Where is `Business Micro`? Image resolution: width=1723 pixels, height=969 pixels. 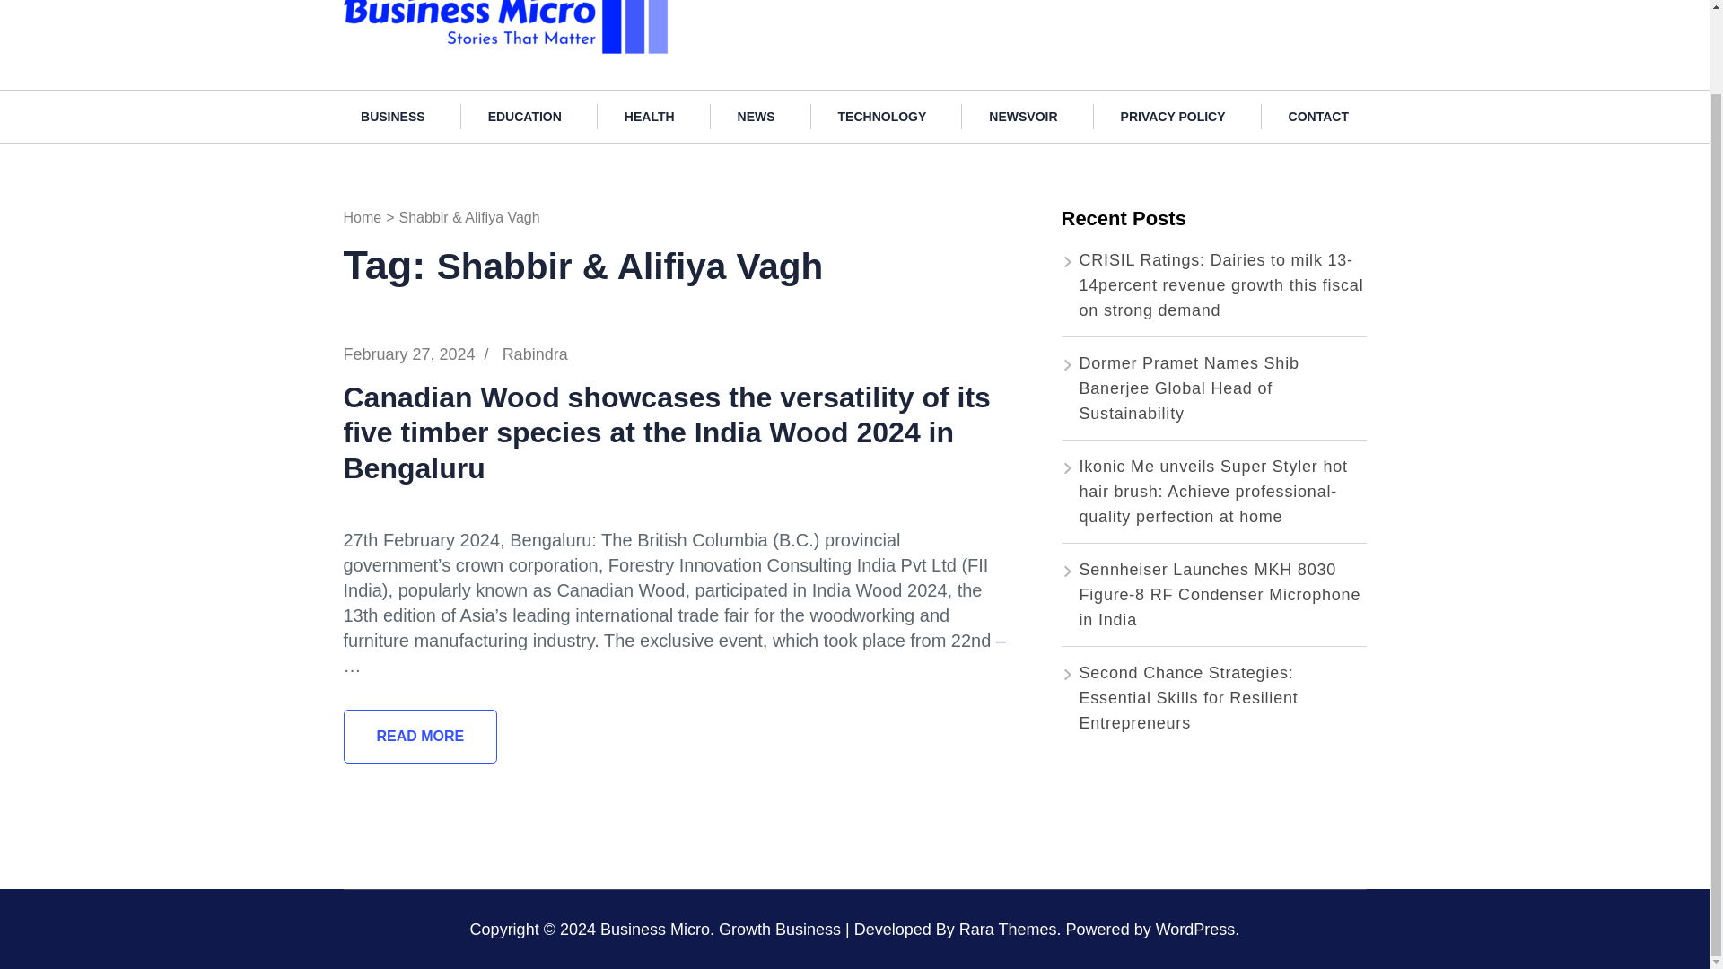
Business Micro is located at coordinates (744, 2).